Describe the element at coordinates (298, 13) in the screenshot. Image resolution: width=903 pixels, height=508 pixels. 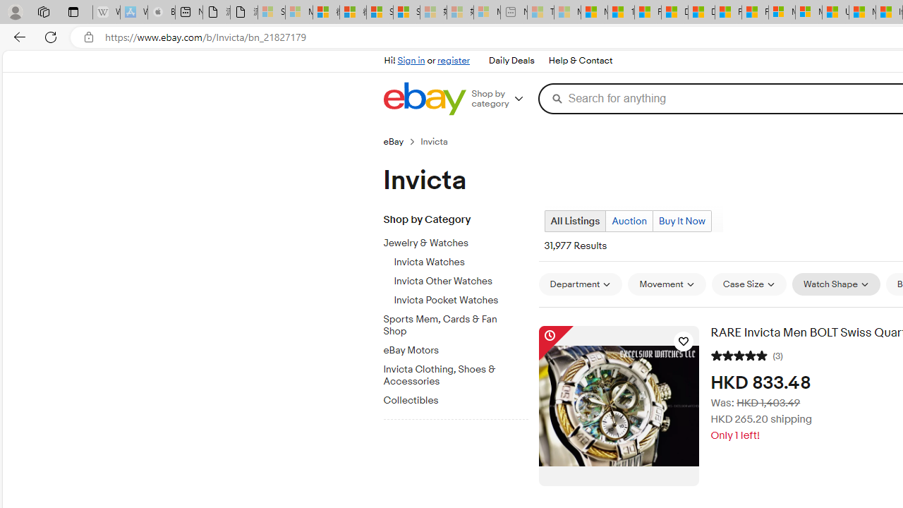
I see `Microsoft Services Agreement - Sleeping` at that location.